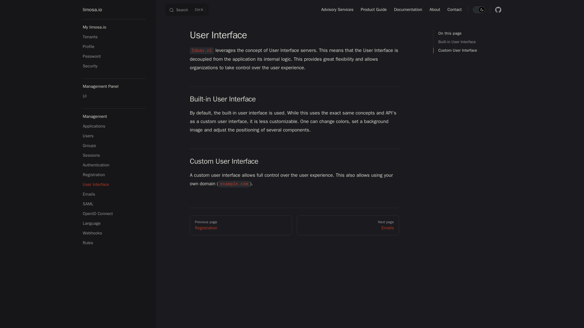  I want to click on My limosa.io, so click(408, 10).